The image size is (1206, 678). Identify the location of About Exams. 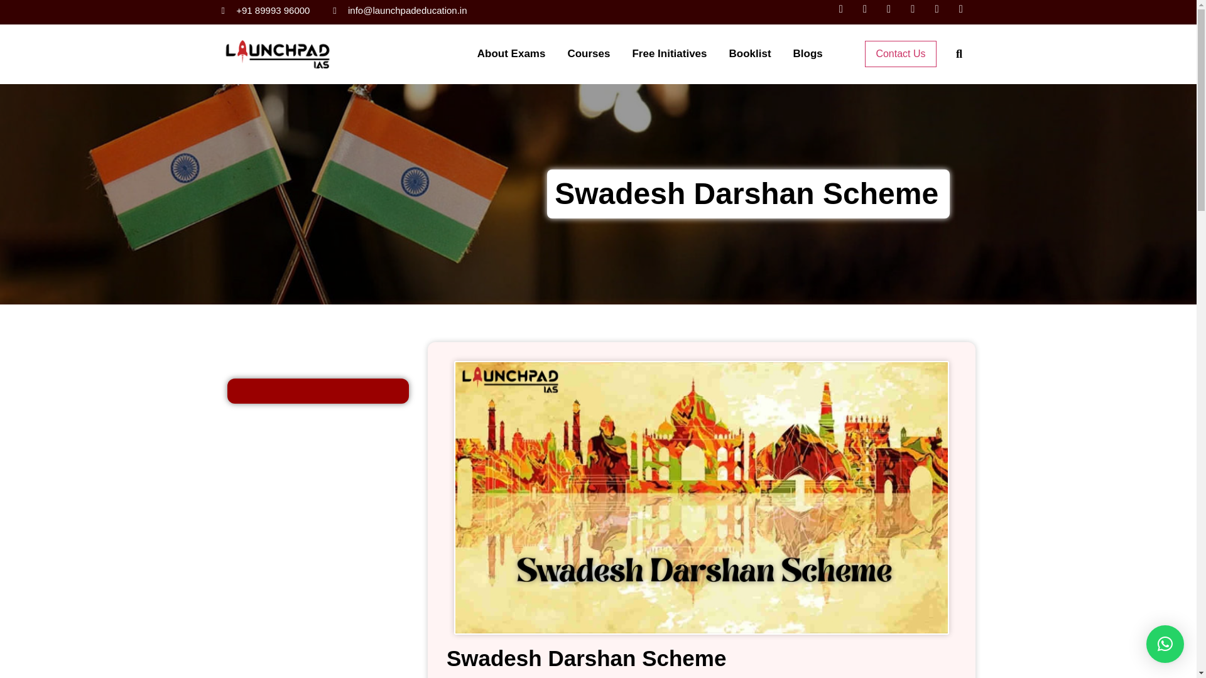
(511, 54).